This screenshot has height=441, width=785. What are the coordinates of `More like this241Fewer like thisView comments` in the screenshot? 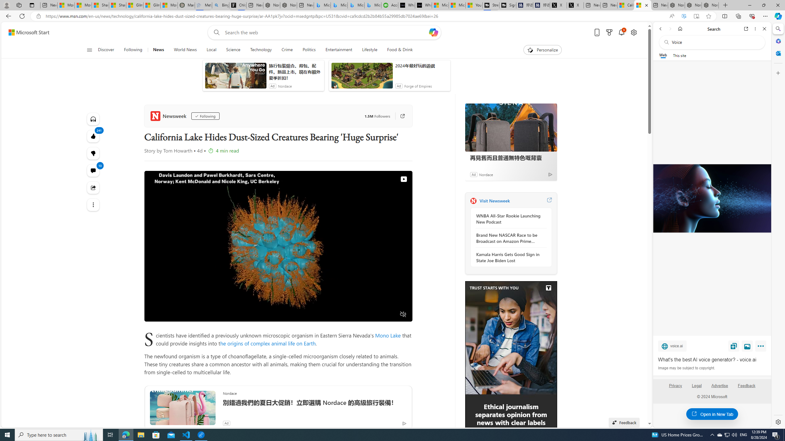 It's located at (93, 153).